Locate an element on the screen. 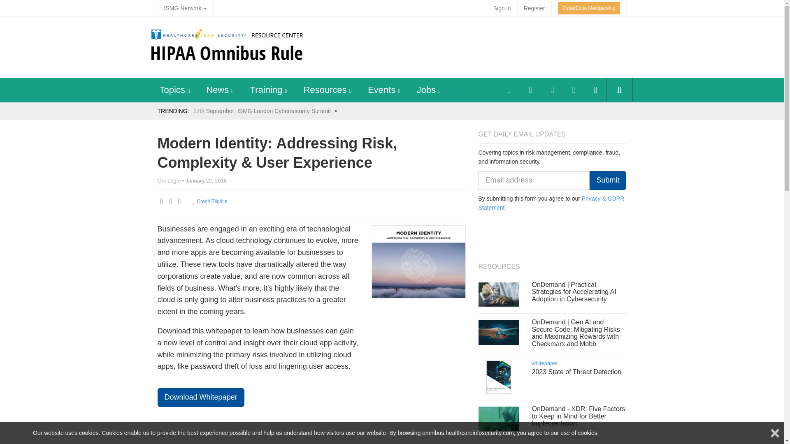 Image resolution: width=790 pixels, height=444 pixels. Sign in is located at coordinates (502, 8).